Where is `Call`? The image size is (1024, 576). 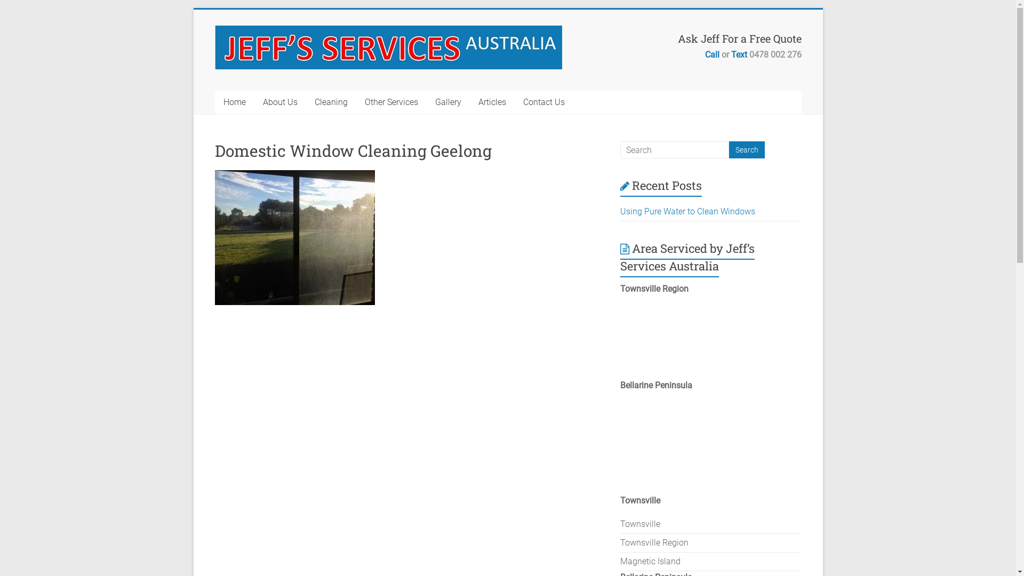
Call is located at coordinates (713, 54).